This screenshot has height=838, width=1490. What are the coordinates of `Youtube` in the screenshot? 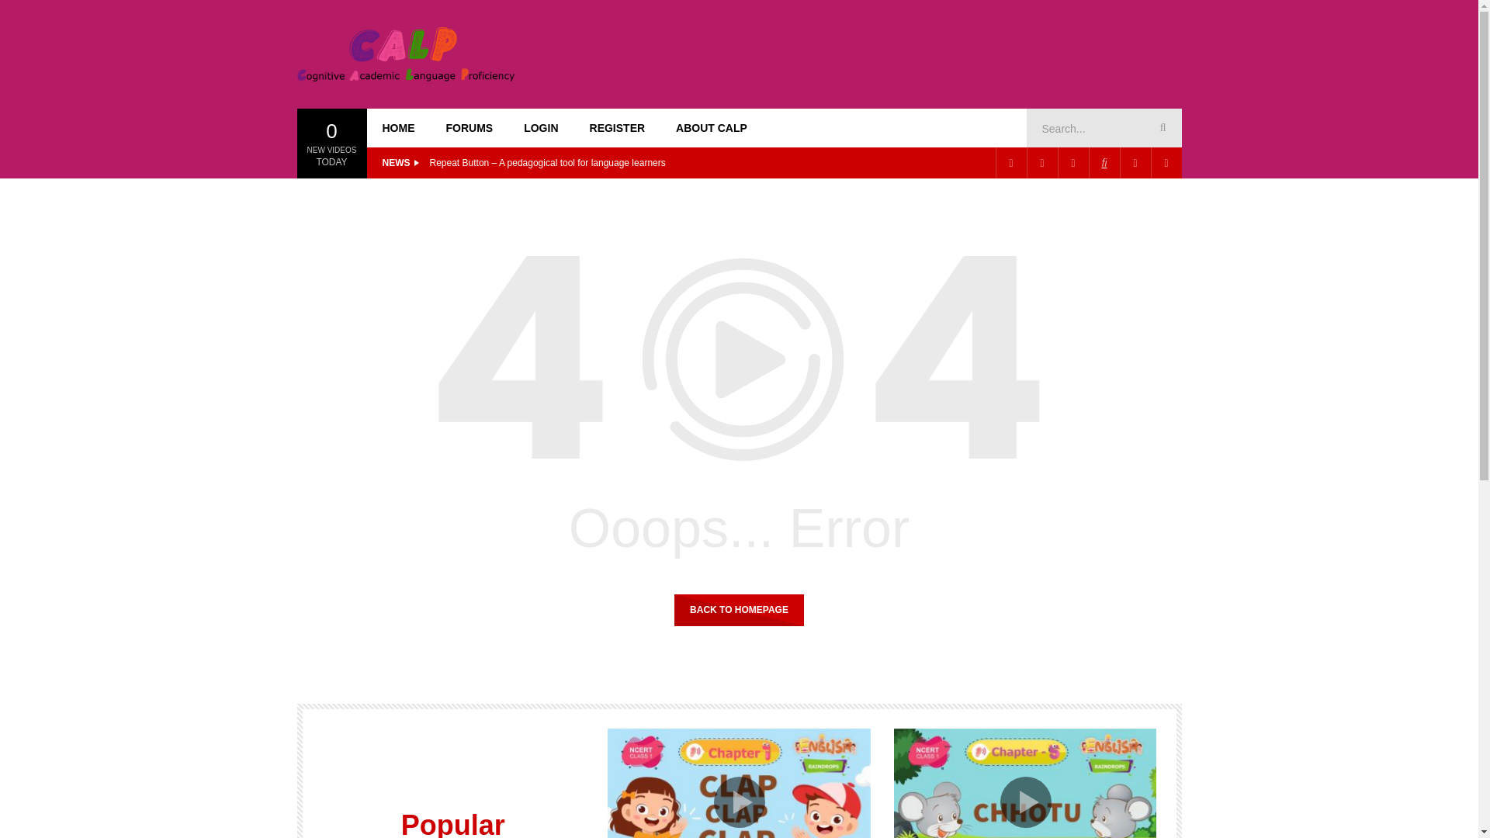 It's located at (1072, 163).